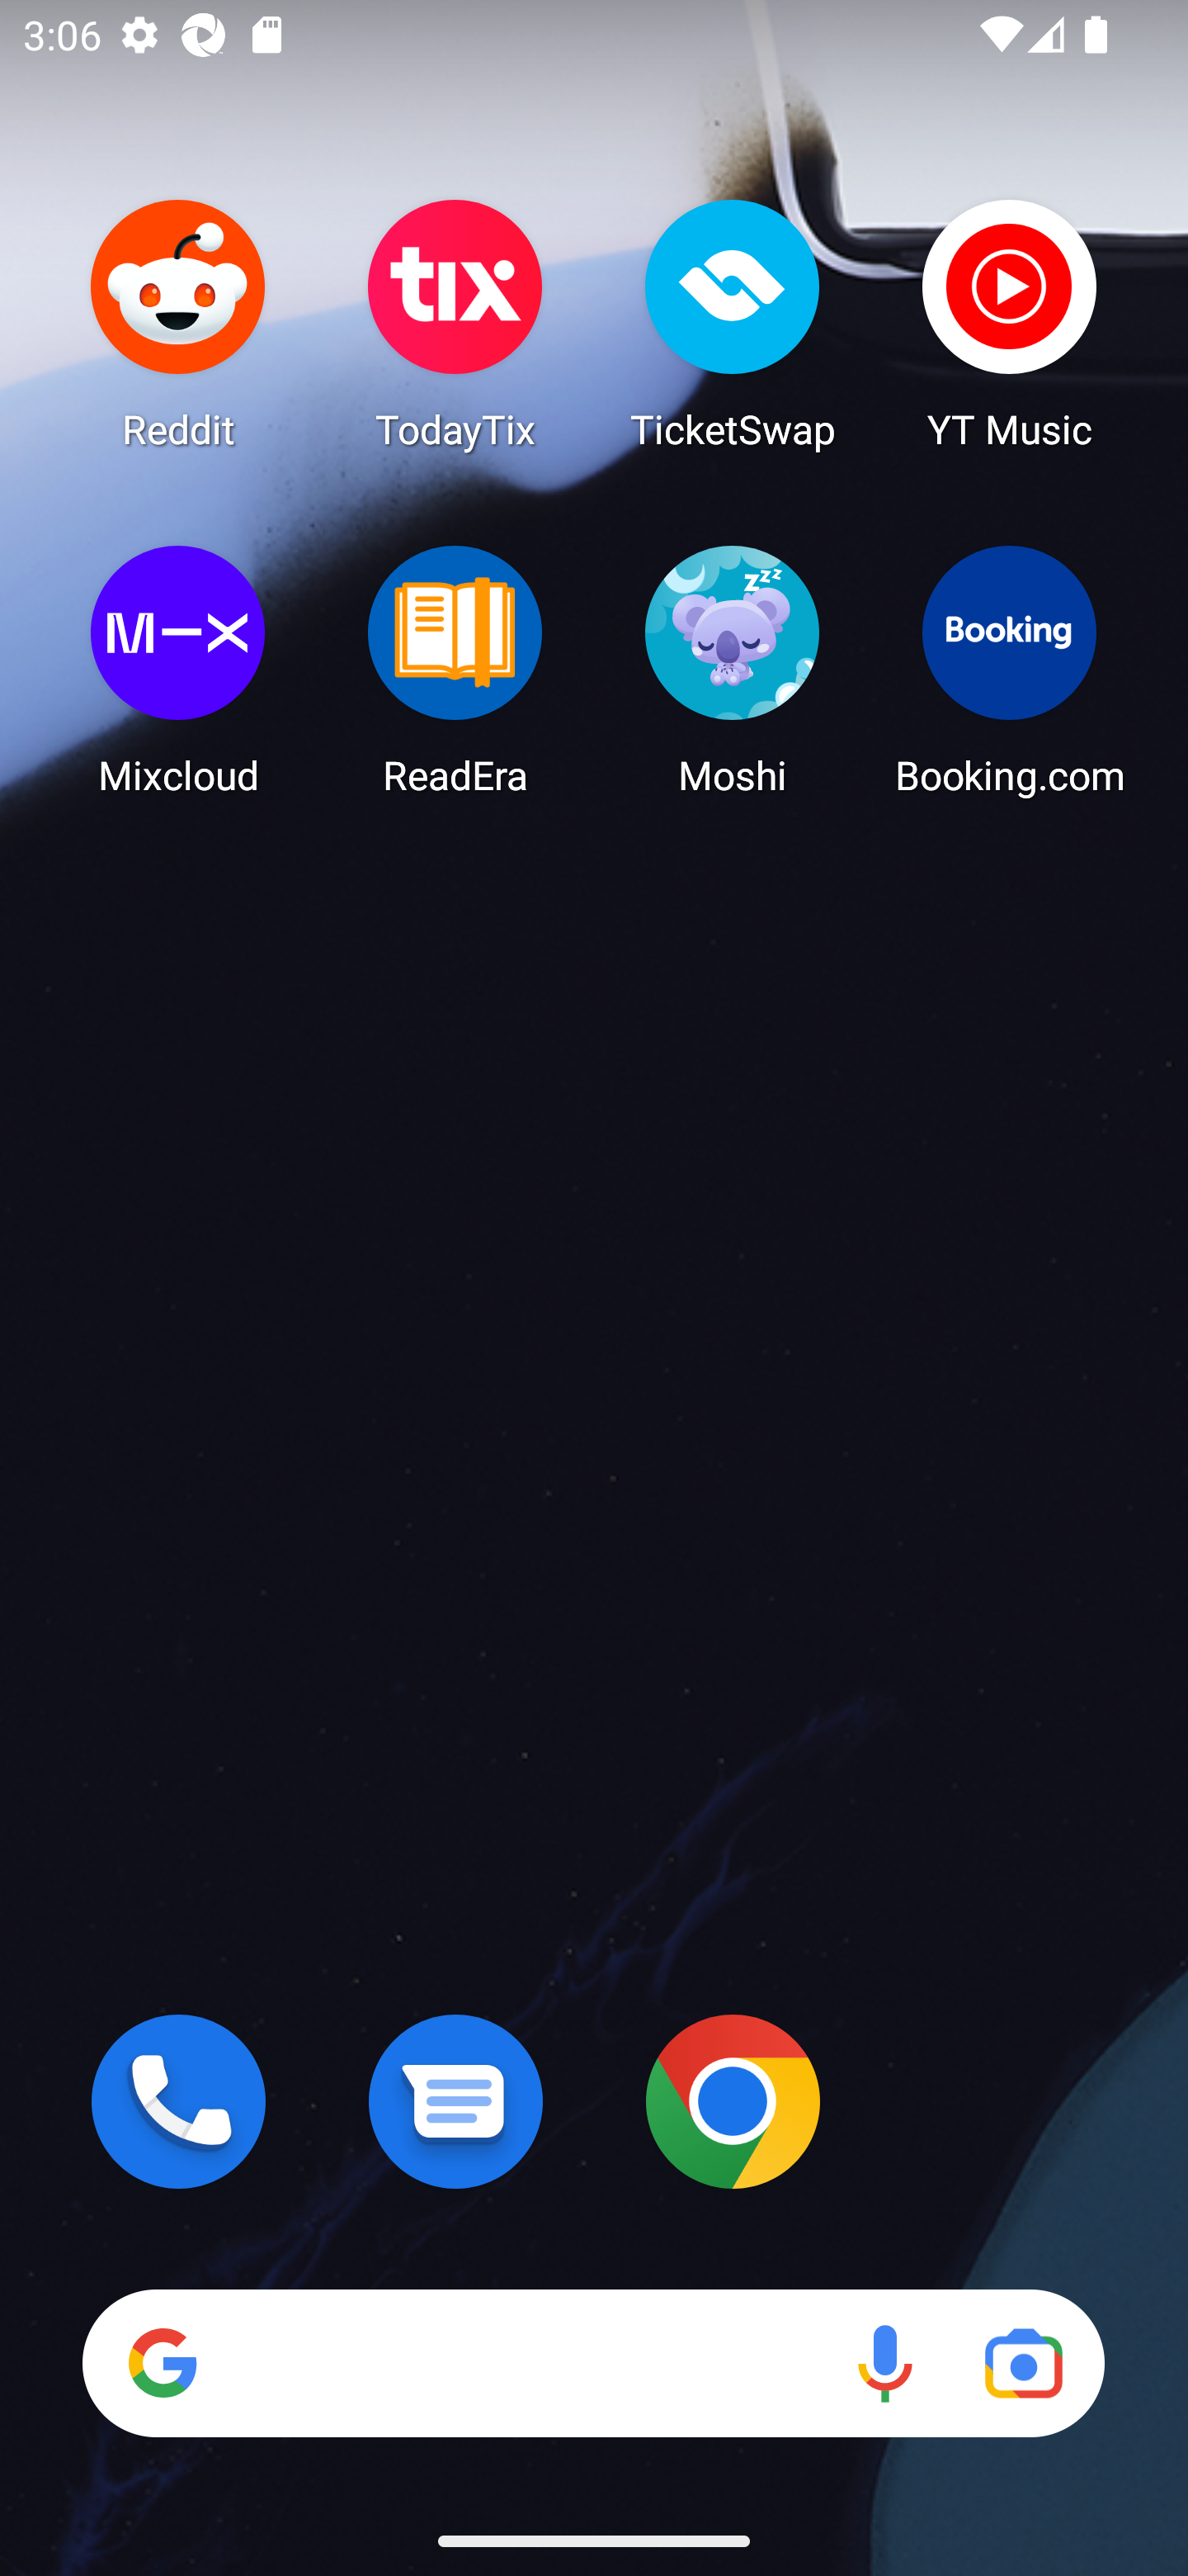 The height and width of the screenshot is (2576, 1188). Describe the element at coordinates (733, 2101) in the screenshot. I see `Chrome` at that location.